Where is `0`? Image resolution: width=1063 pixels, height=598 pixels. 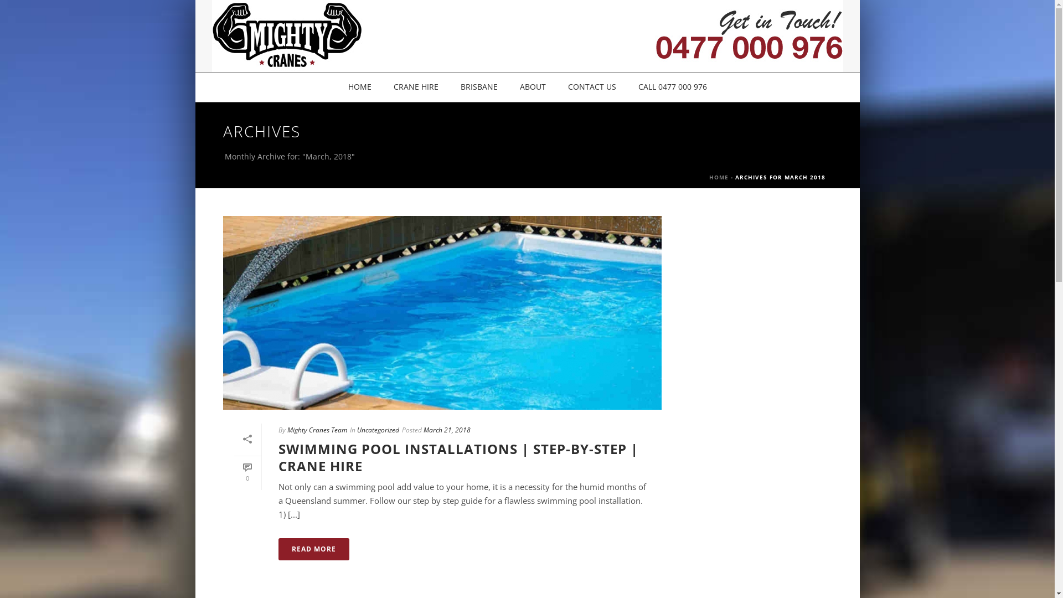
0 is located at coordinates (247, 473).